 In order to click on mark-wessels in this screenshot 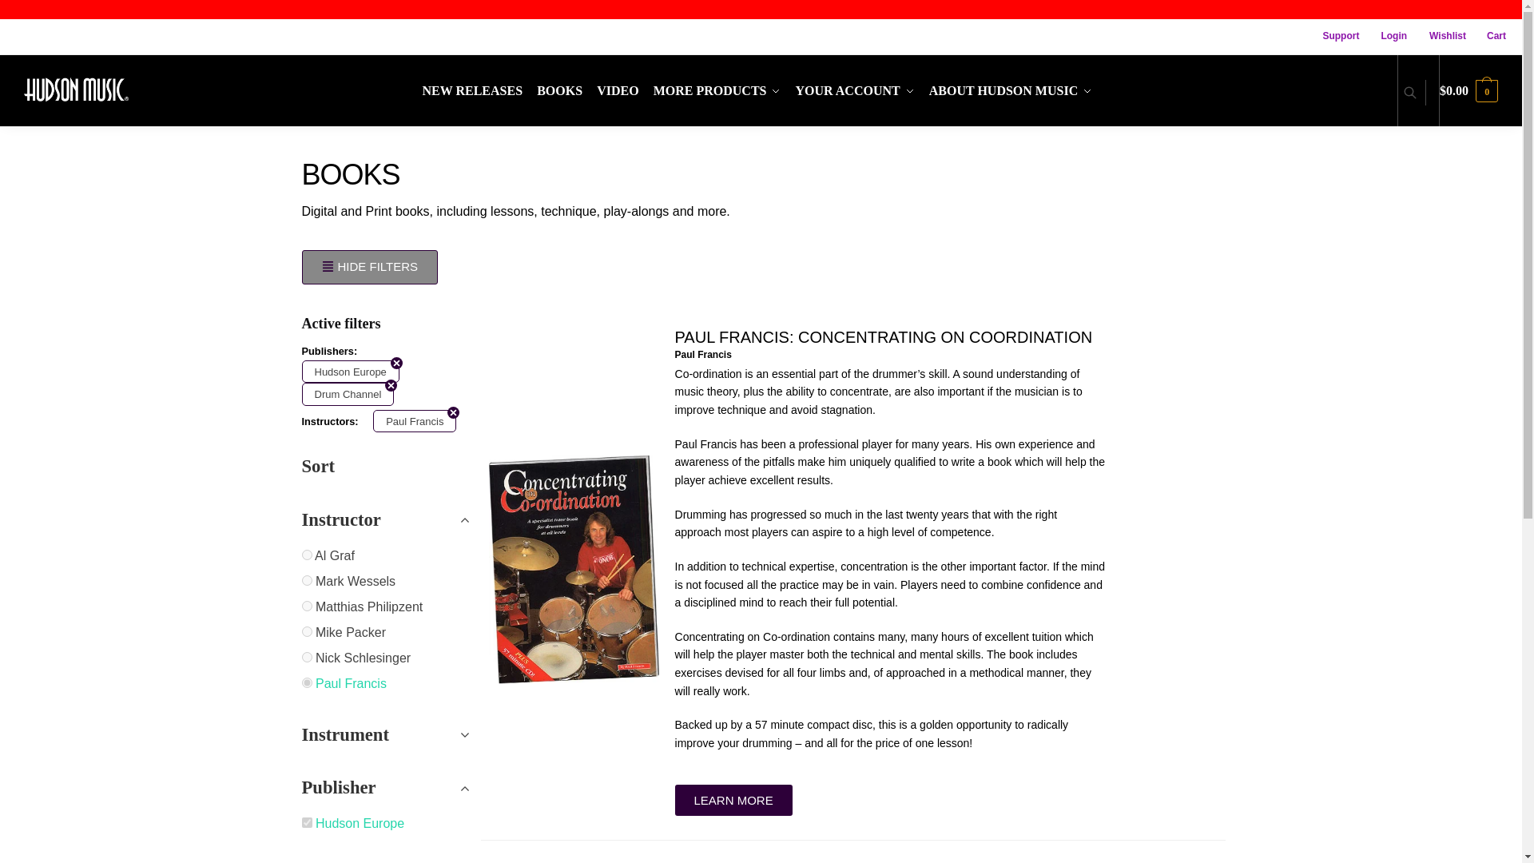, I will do `click(307, 580)`.